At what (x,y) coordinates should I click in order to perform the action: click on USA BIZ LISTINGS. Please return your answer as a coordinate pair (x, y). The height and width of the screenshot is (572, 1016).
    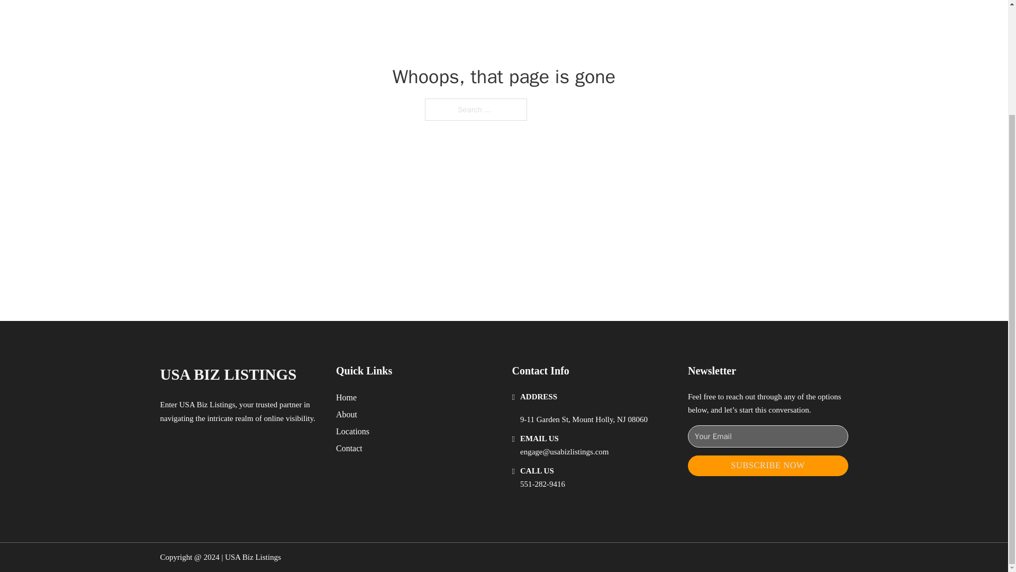
    Looking at the image, I should click on (228, 374).